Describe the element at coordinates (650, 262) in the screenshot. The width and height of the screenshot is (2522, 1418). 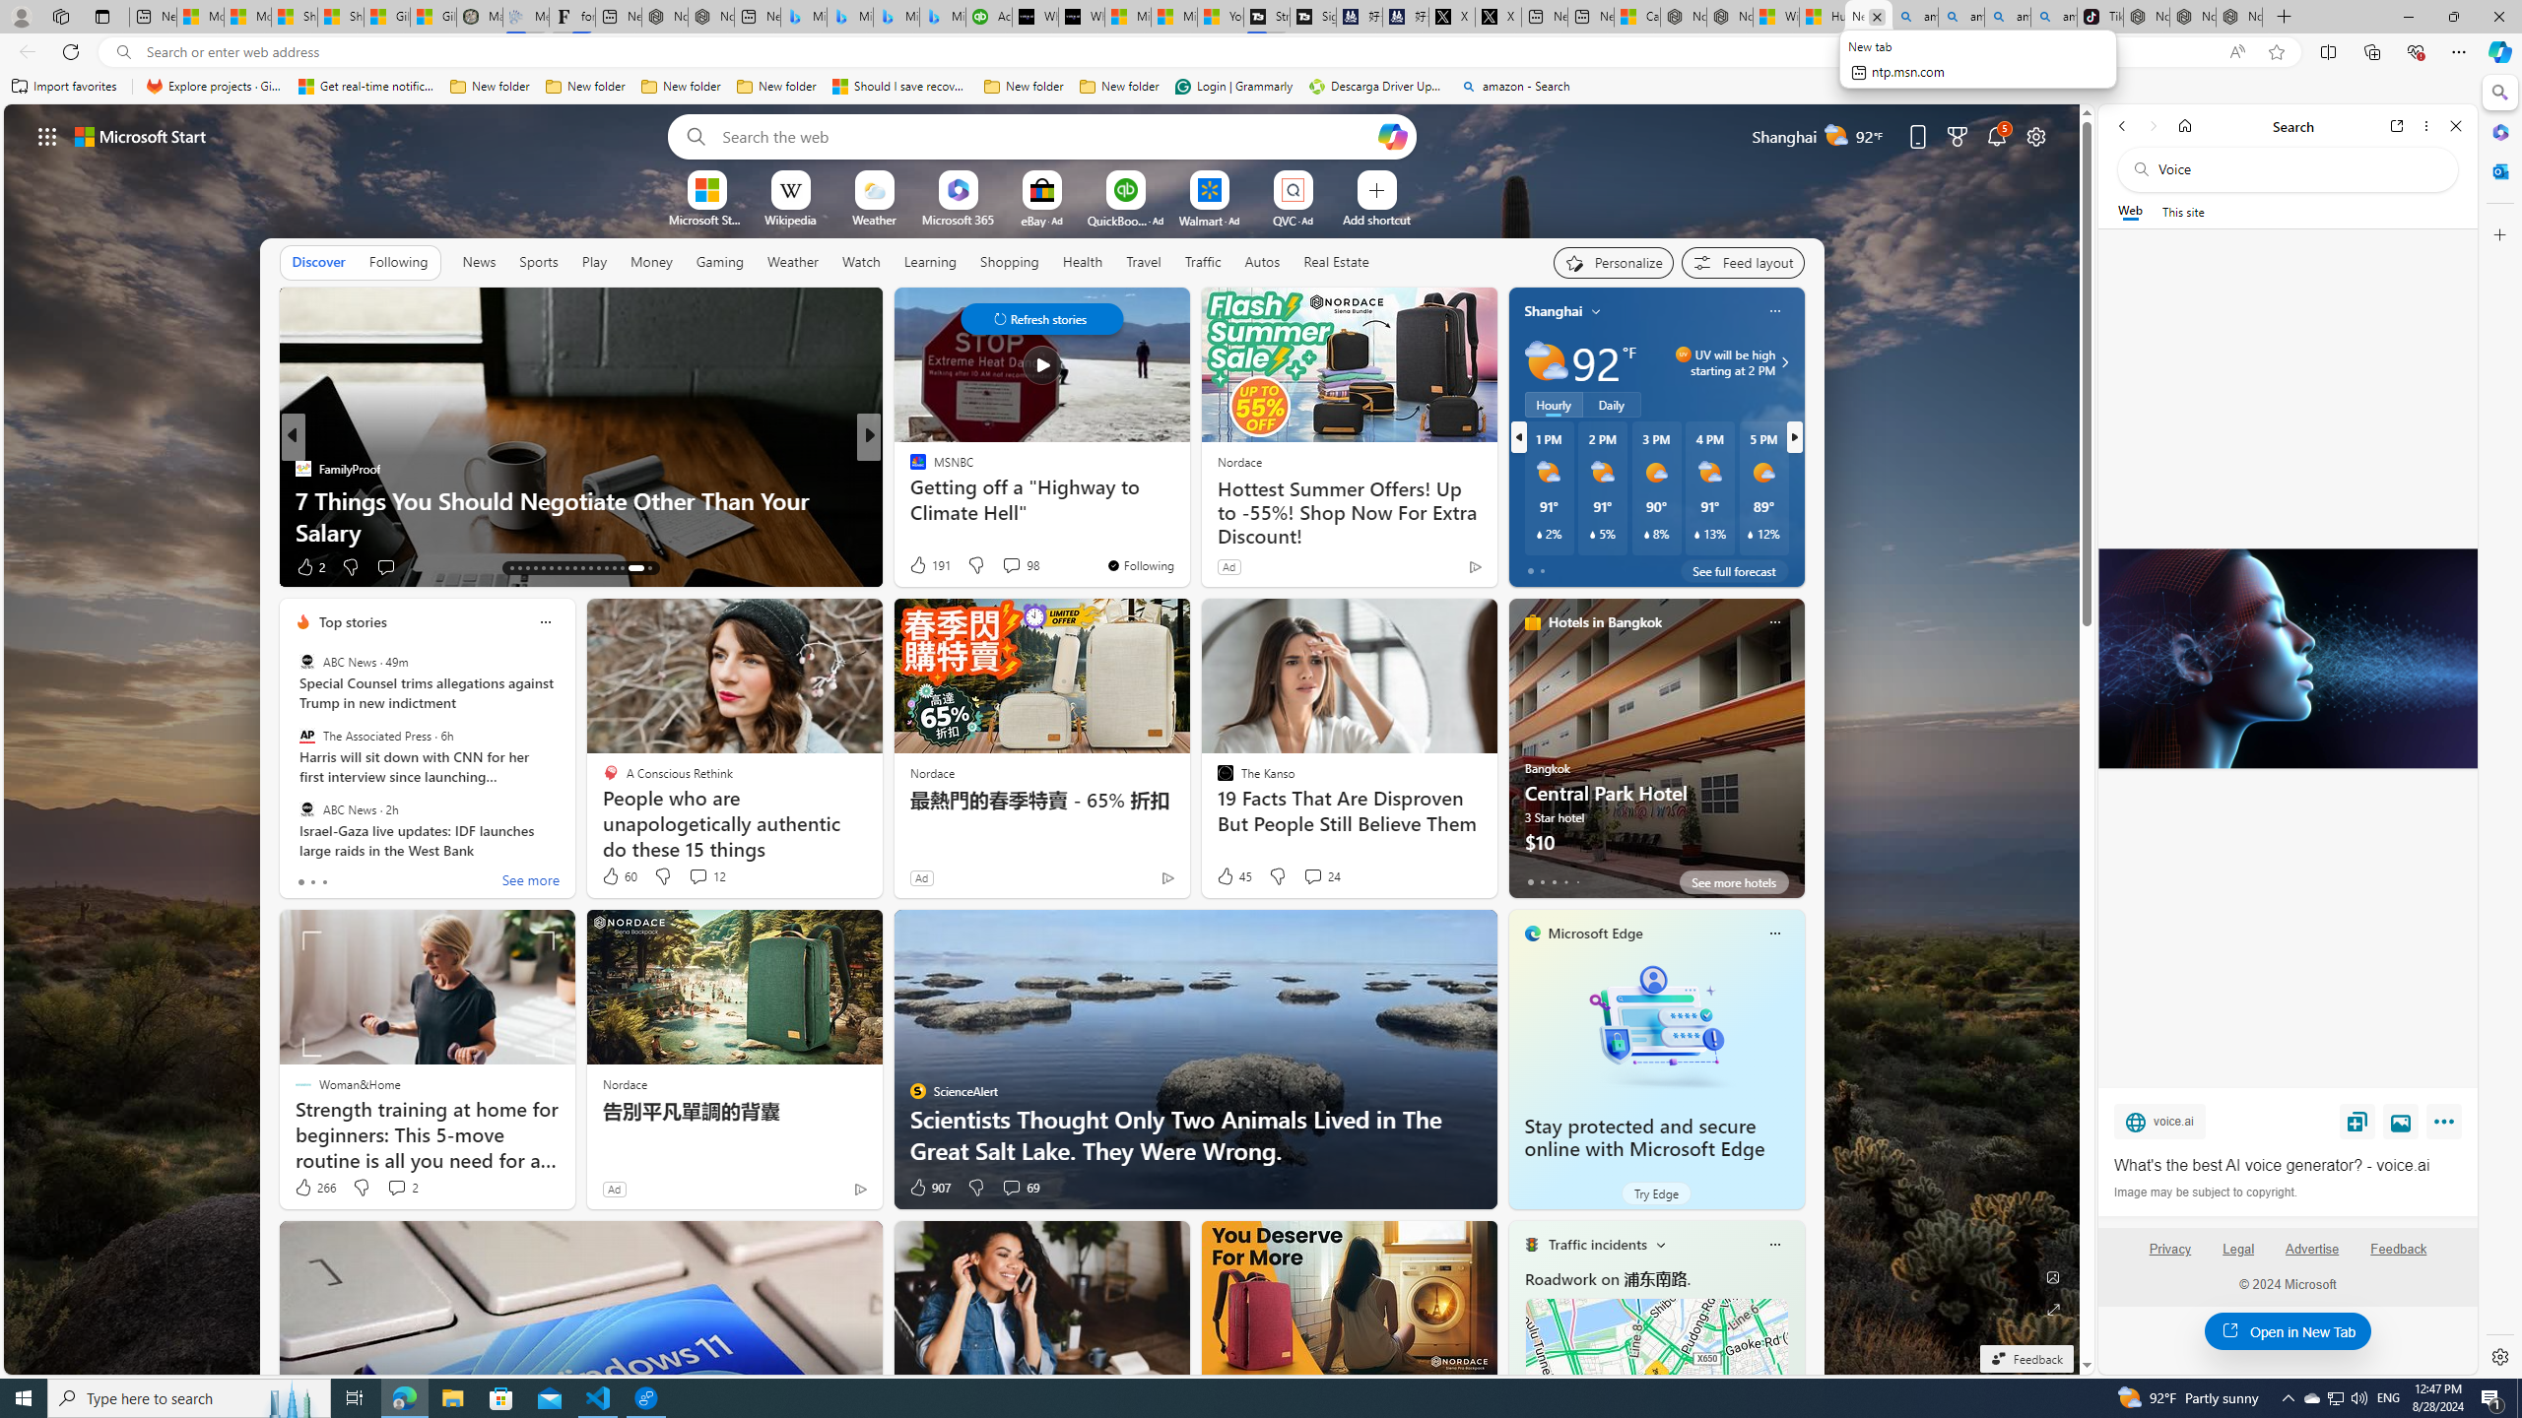
I see `Money` at that location.